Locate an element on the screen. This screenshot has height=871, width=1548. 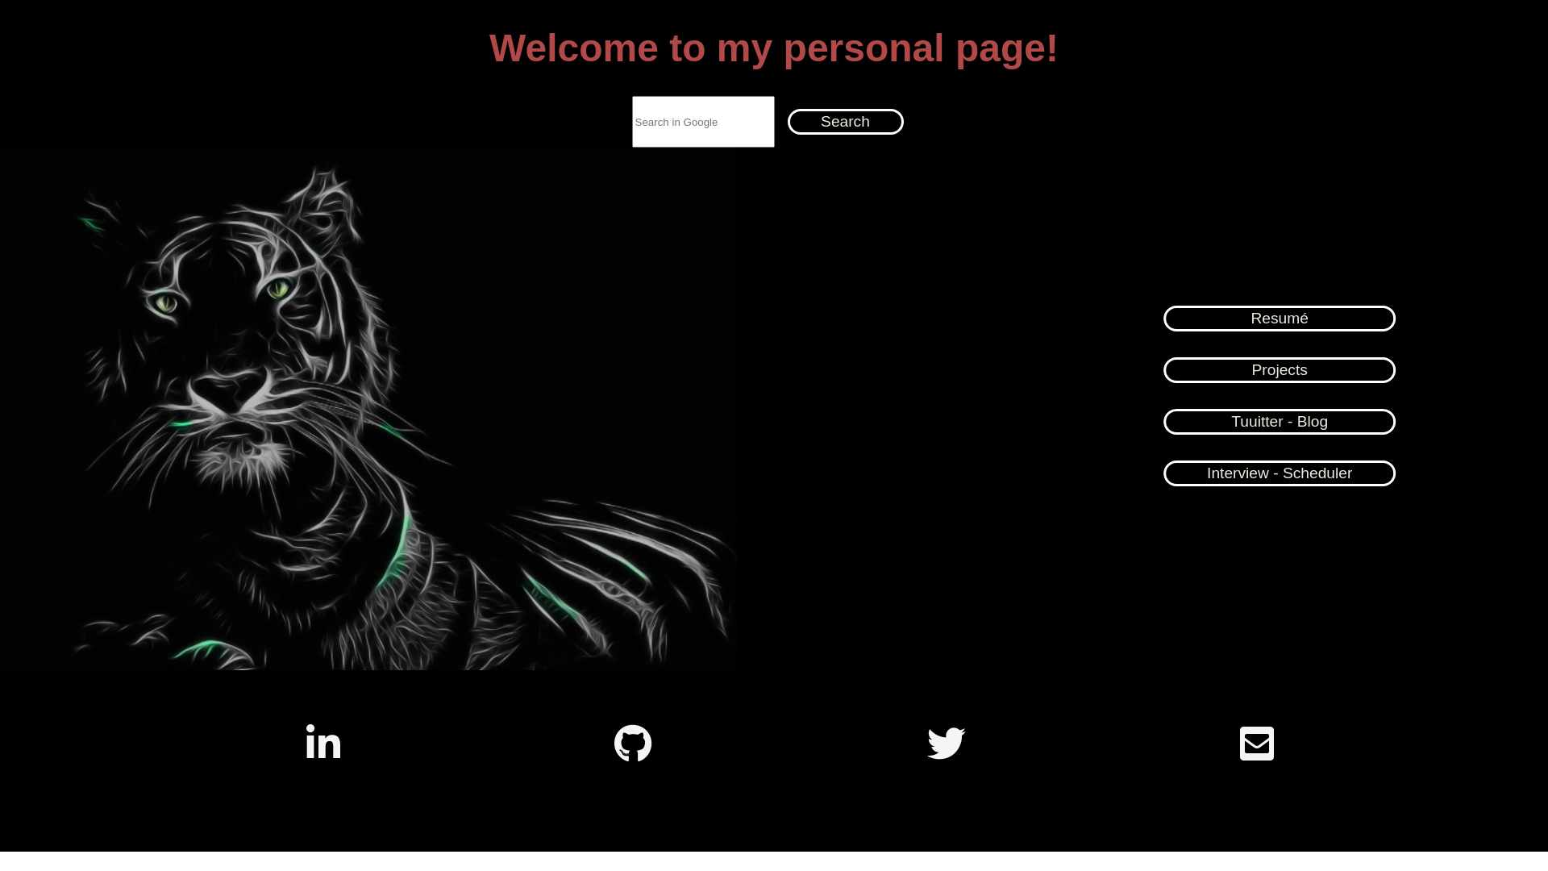
Interview - Scheduler is located at coordinates (1280, 473).